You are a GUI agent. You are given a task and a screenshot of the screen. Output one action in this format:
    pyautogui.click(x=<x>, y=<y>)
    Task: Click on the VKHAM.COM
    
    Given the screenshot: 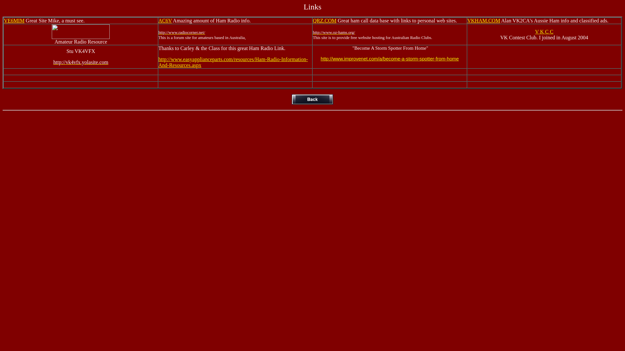 What is the action you would take?
    pyautogui.click(x=484, y=21)
    